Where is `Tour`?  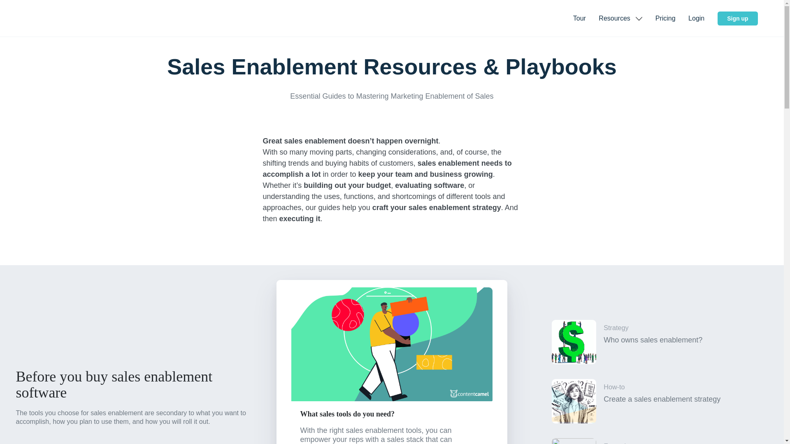 Tour is located at coordinates (653, 401).